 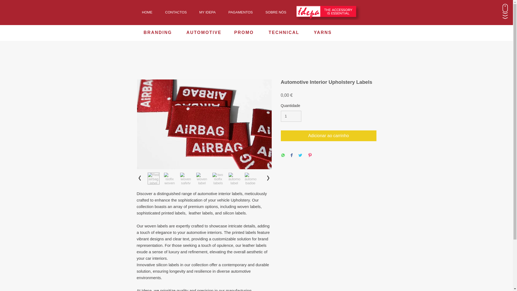 I want to click on YARNS, so click(x=323, y=32).